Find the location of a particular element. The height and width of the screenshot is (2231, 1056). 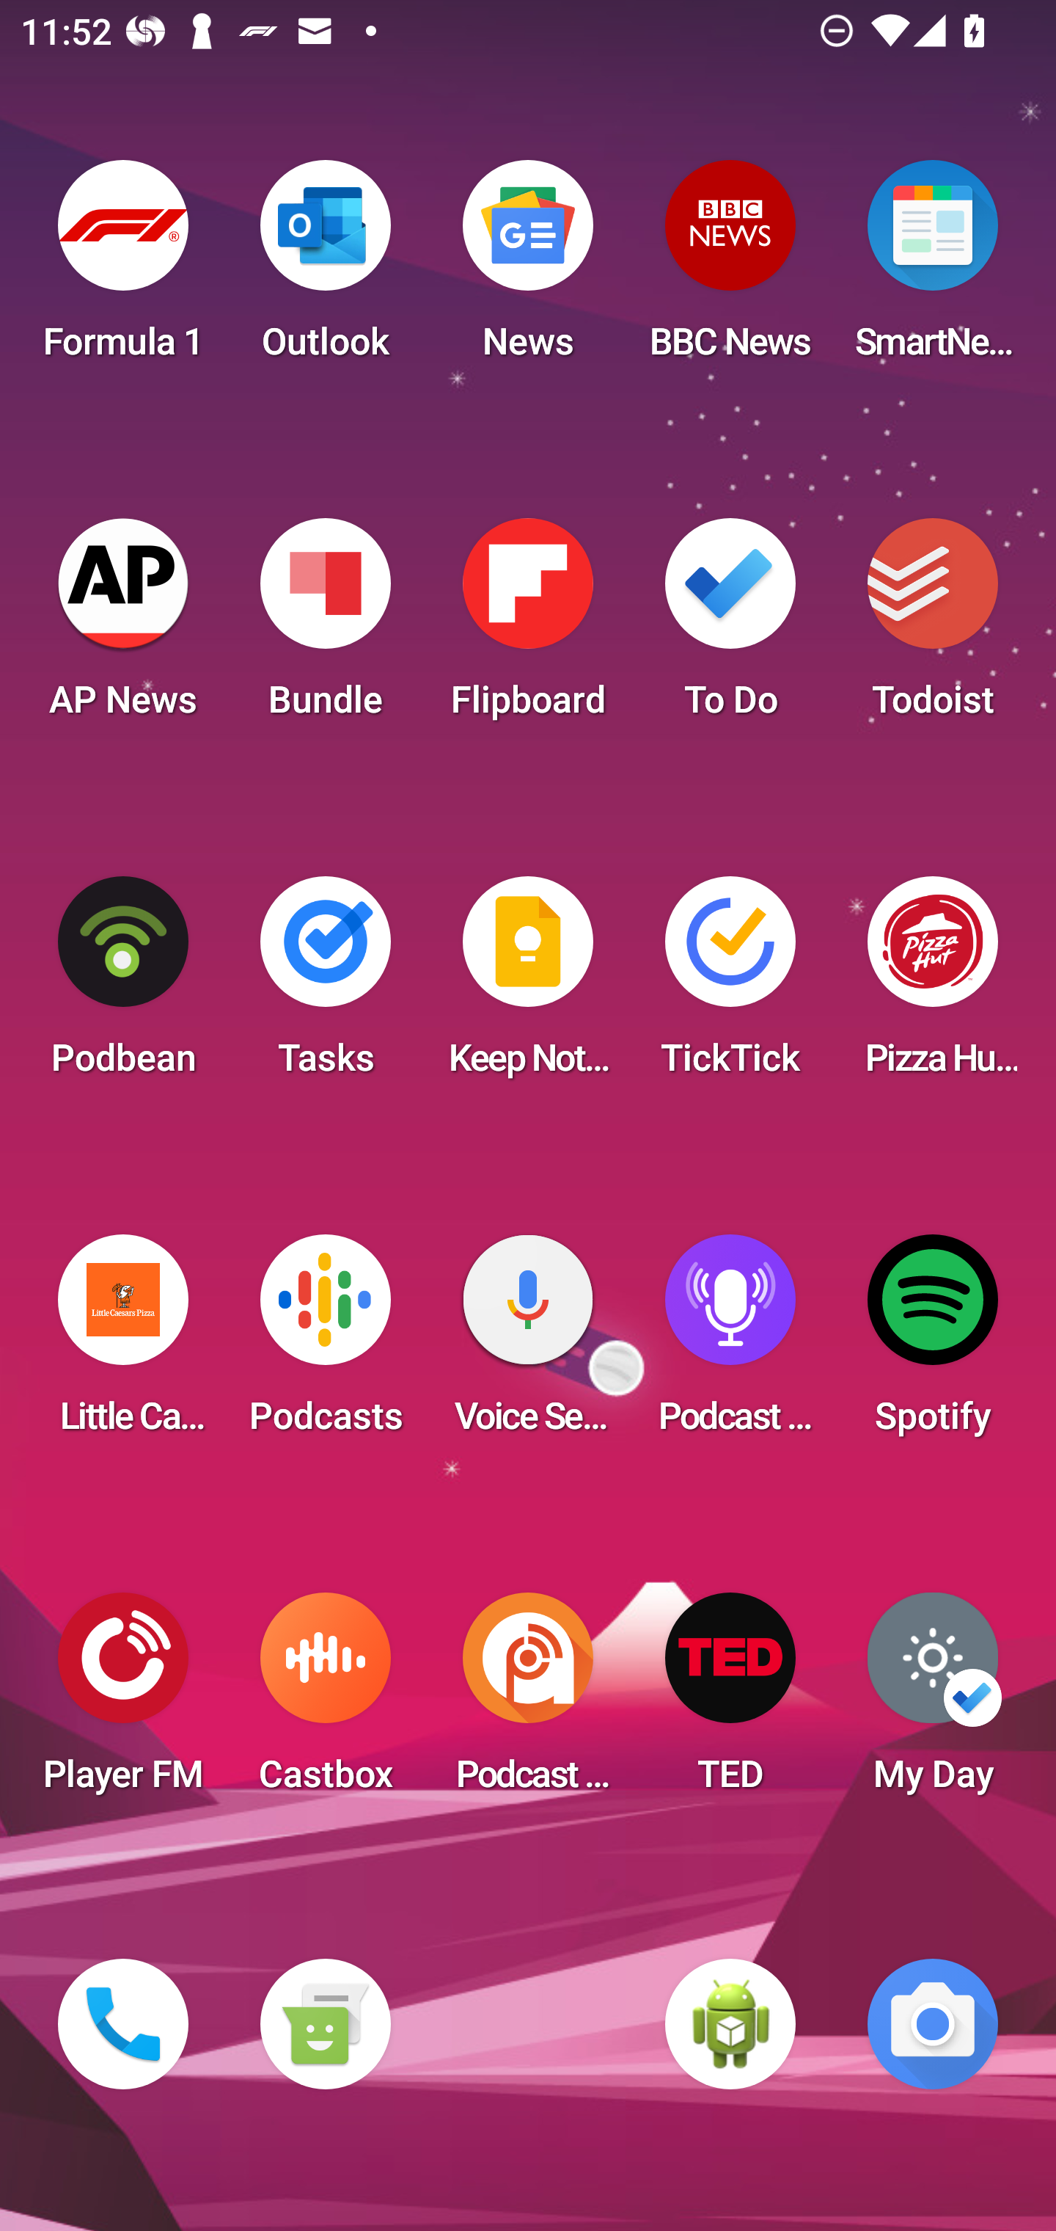

TED is located at coordinates (730, 1701).